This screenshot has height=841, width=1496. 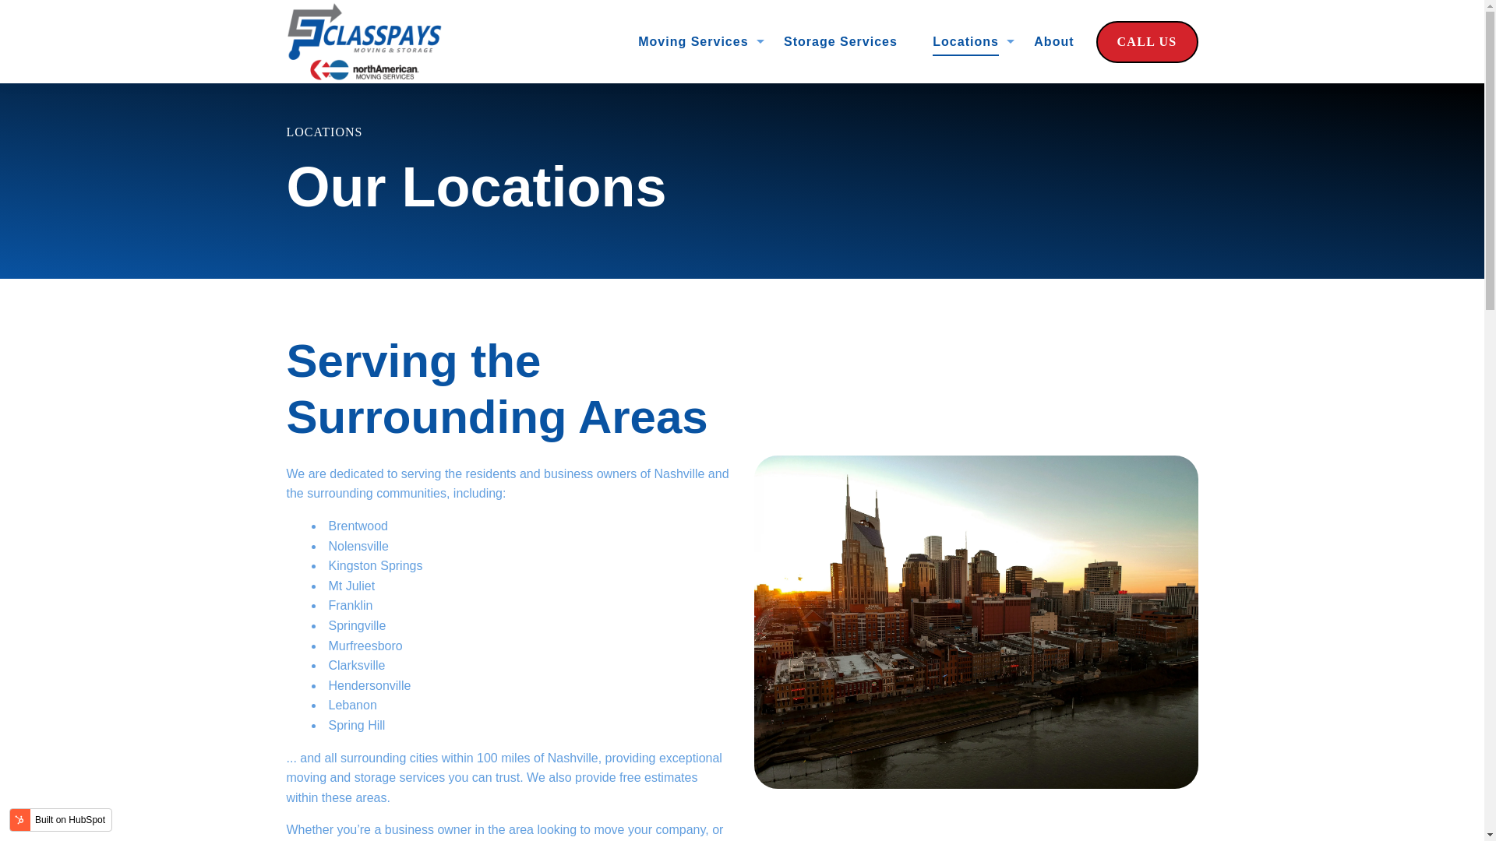 I want to click on Moving Services, so click(x=693, y=41).